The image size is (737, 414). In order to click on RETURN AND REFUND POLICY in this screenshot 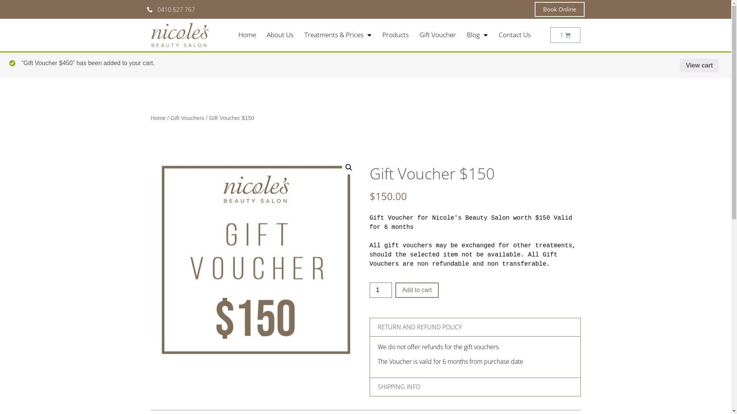, I will do `click(420, 327)`.